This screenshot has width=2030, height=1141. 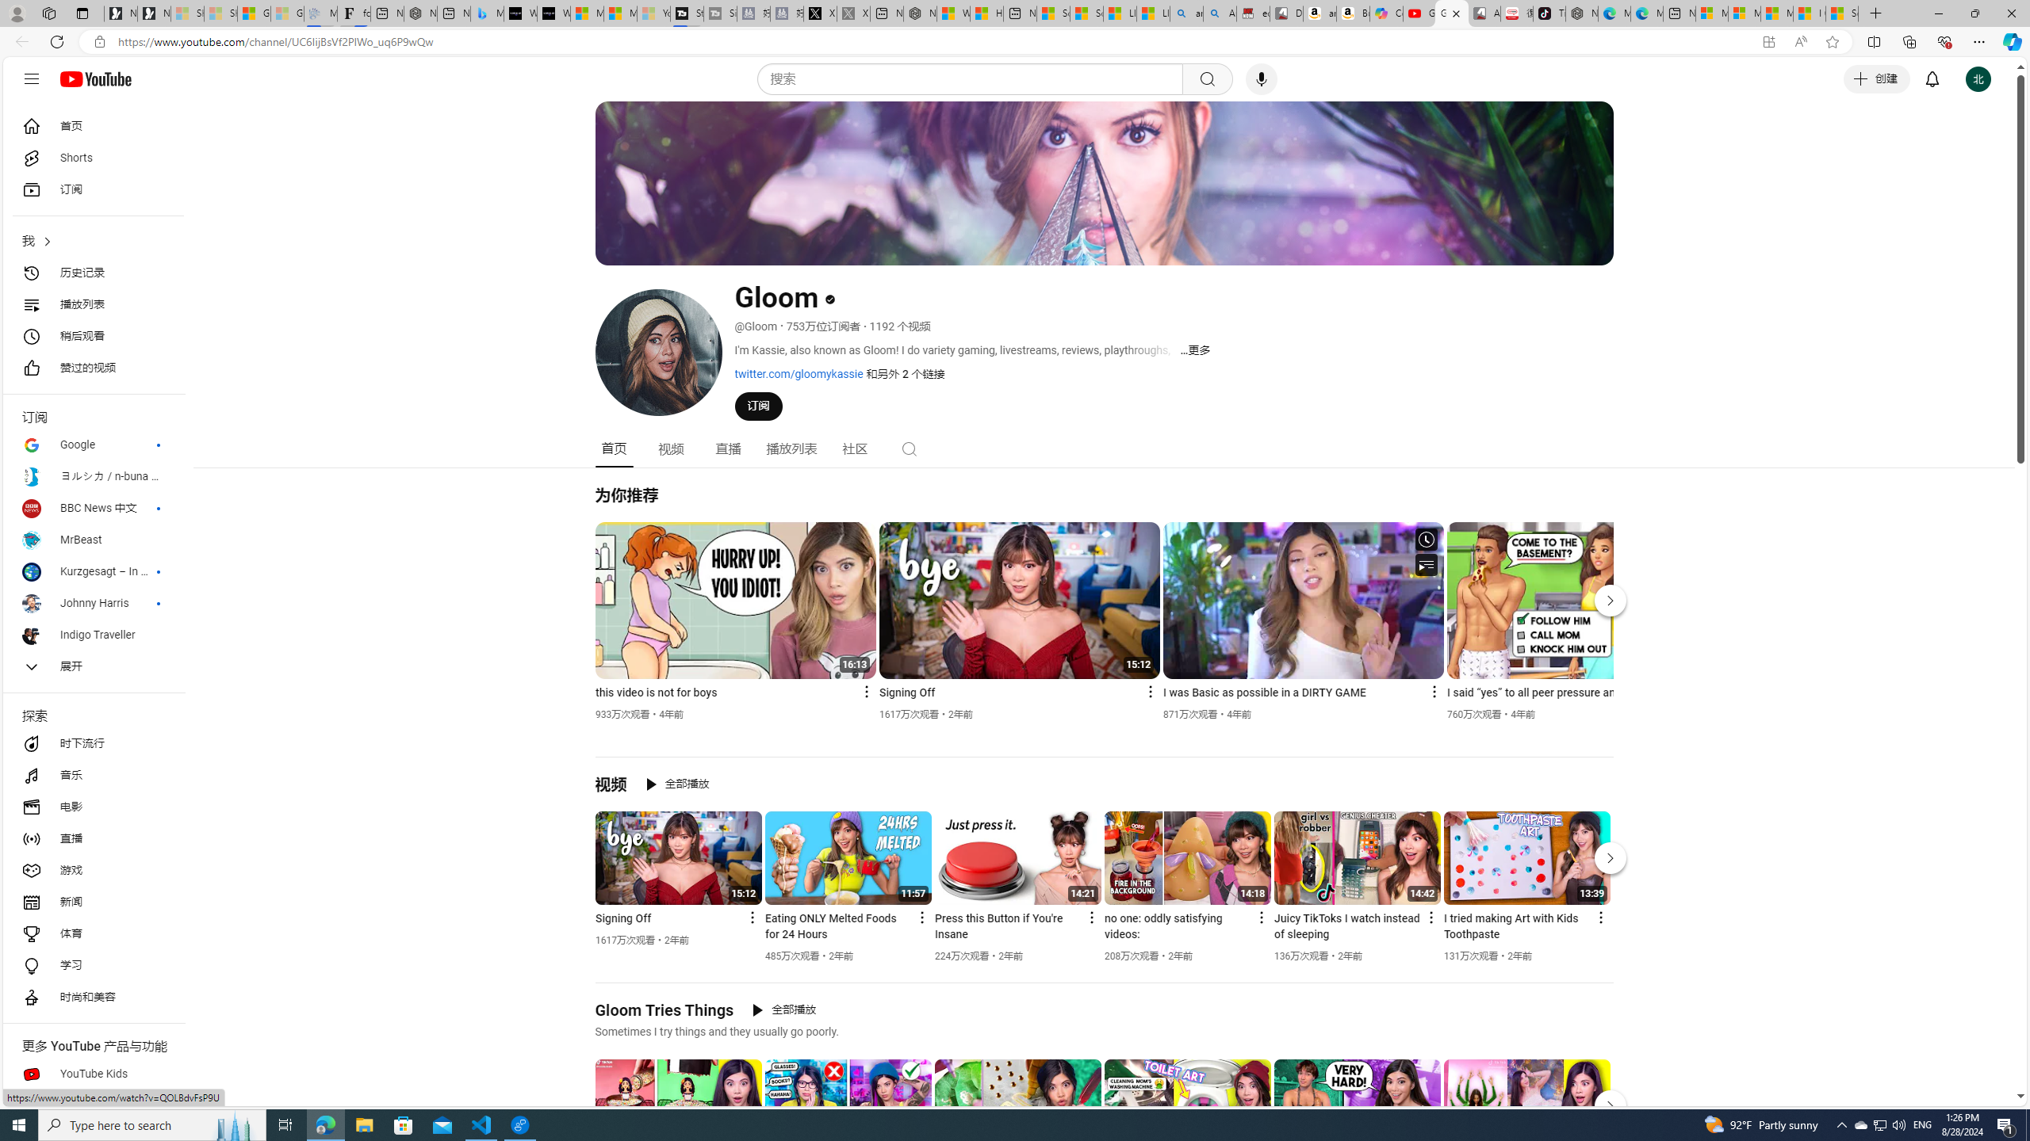 I want to click on YouTube Kids, so click(x=94, y=1074).